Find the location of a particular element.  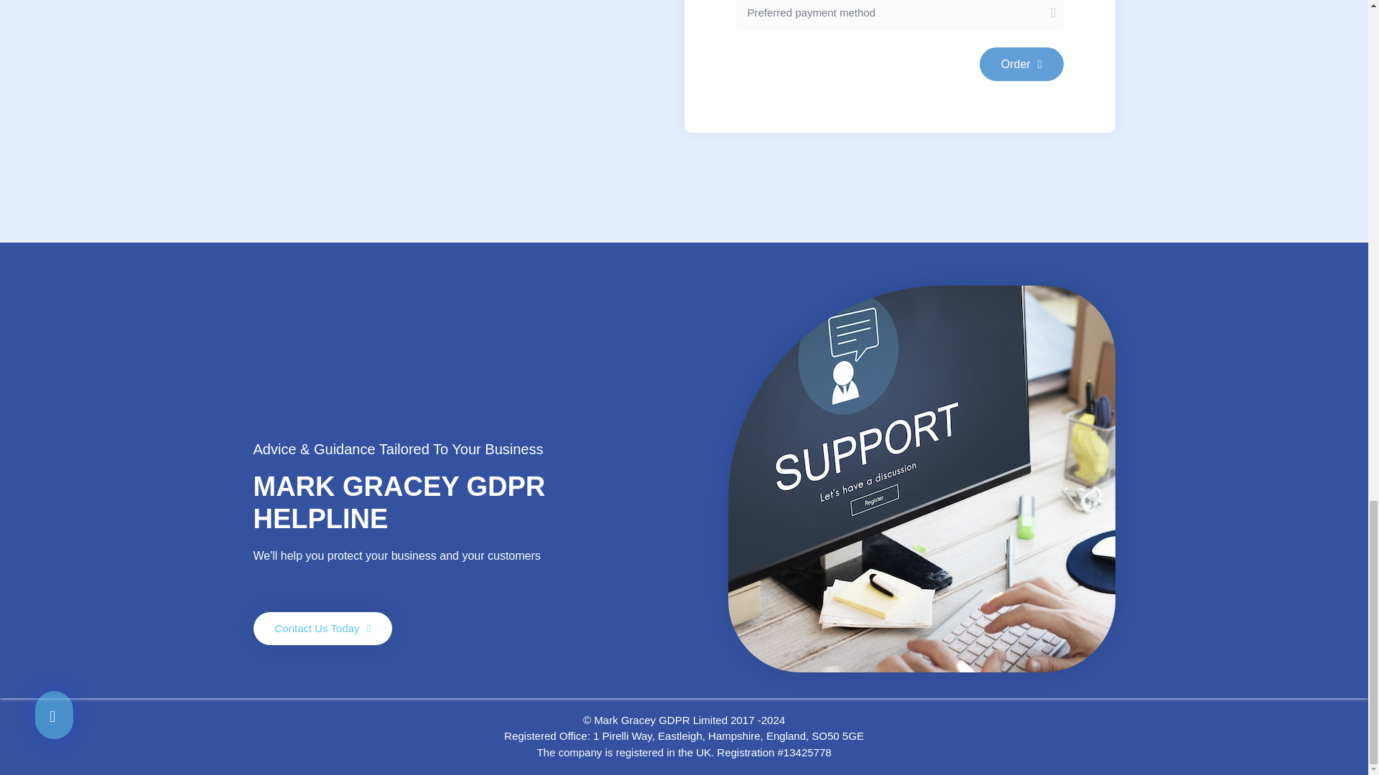

Scroll back to top is located at coordinates (1332, 13).